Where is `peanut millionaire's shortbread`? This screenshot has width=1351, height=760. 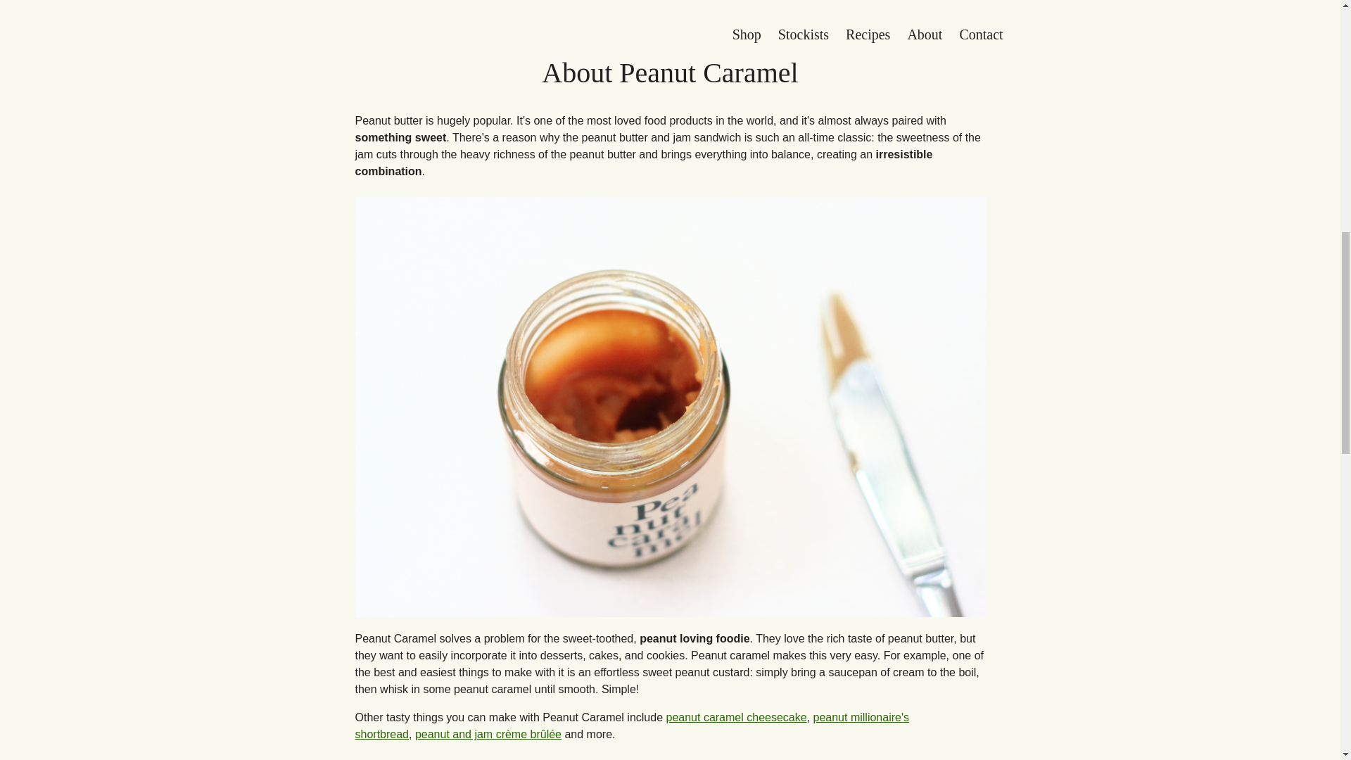
peanut millionaire's shortbread is located at coordinates (630, 725).